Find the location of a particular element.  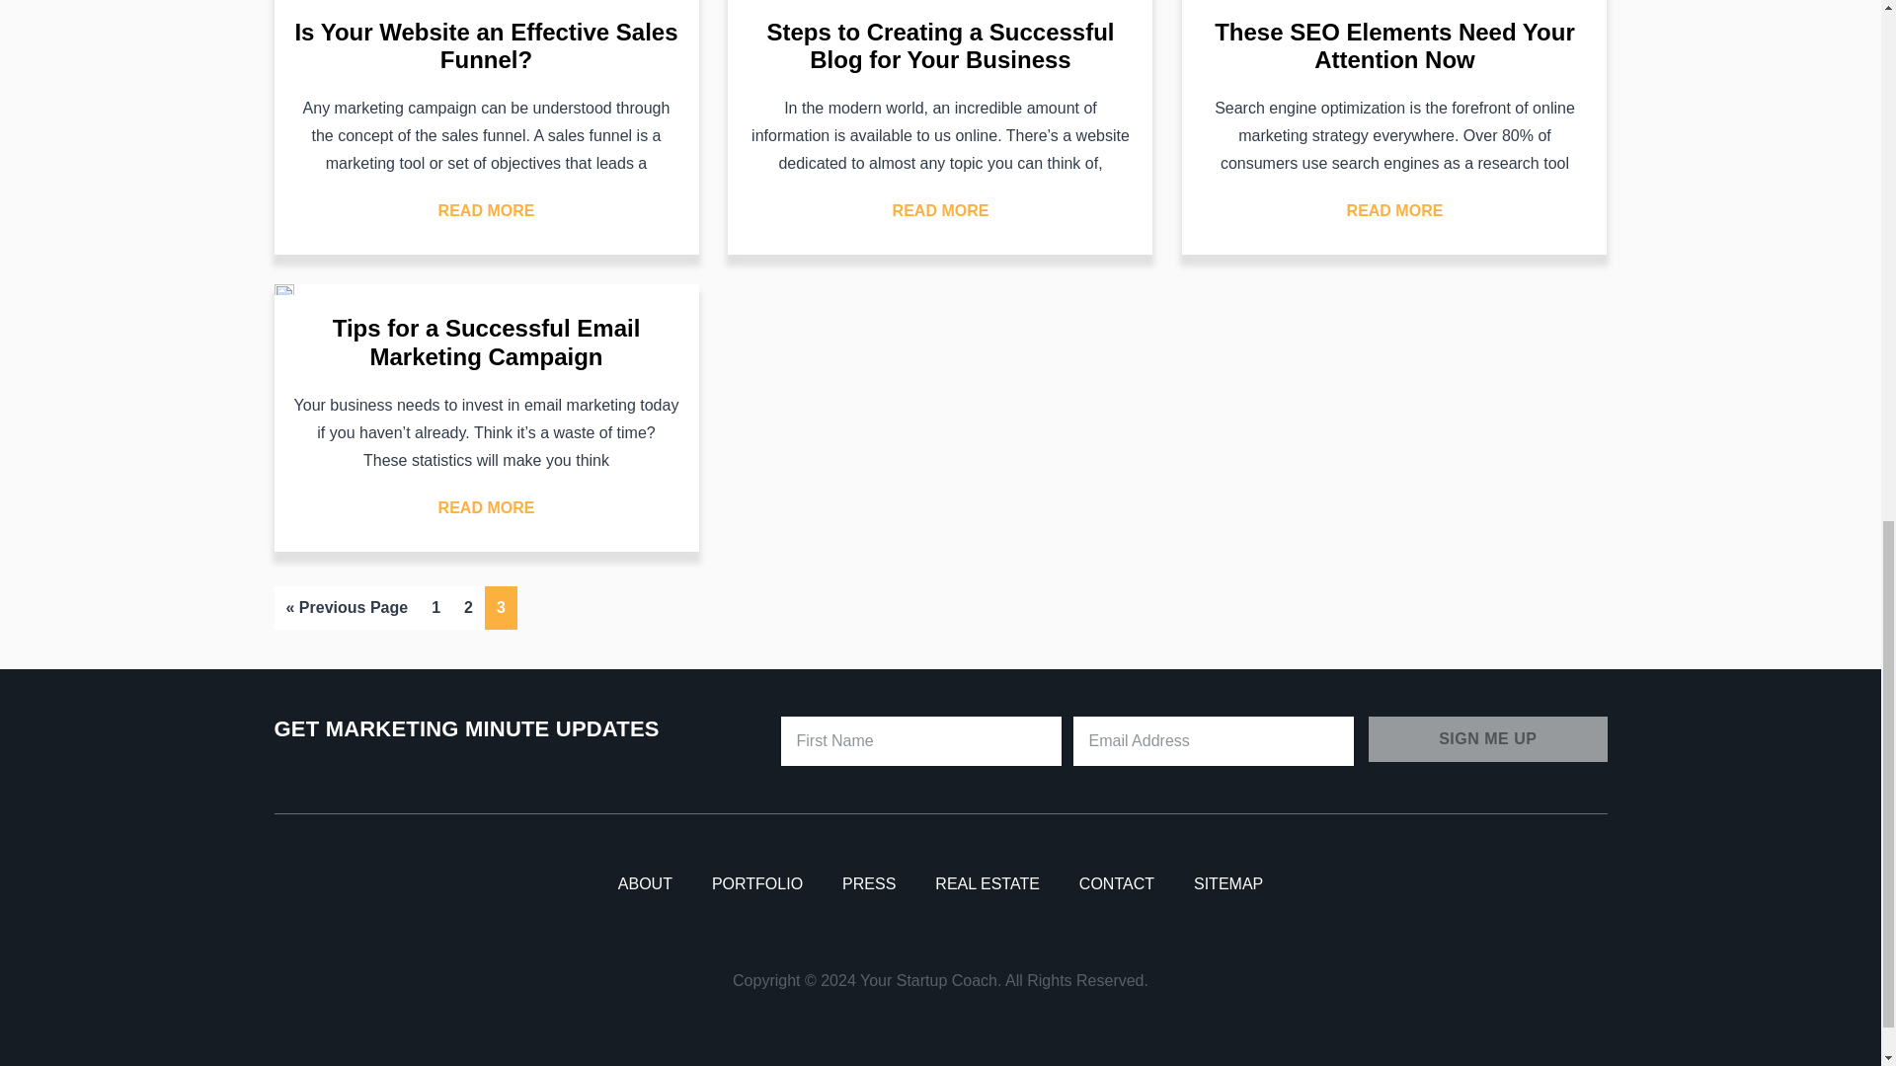

Is Your Website an Effective Sales Funnel? is located at coordinates (485, 45).